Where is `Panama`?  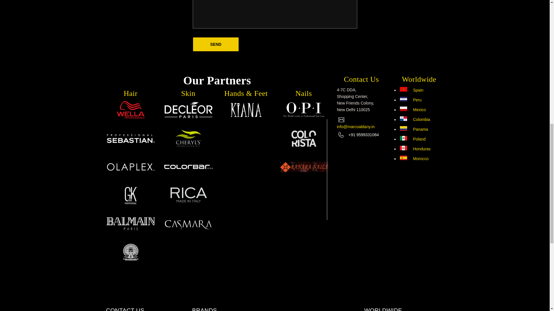 Panama is located at coordinates (414, 129).